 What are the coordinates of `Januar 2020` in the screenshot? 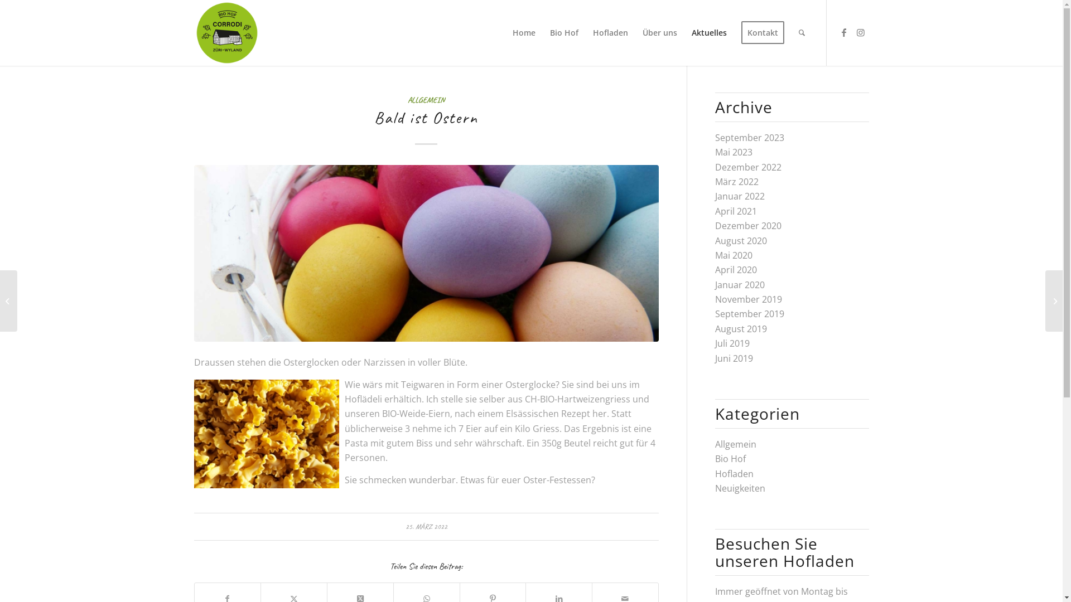 It's located at (740, 285).